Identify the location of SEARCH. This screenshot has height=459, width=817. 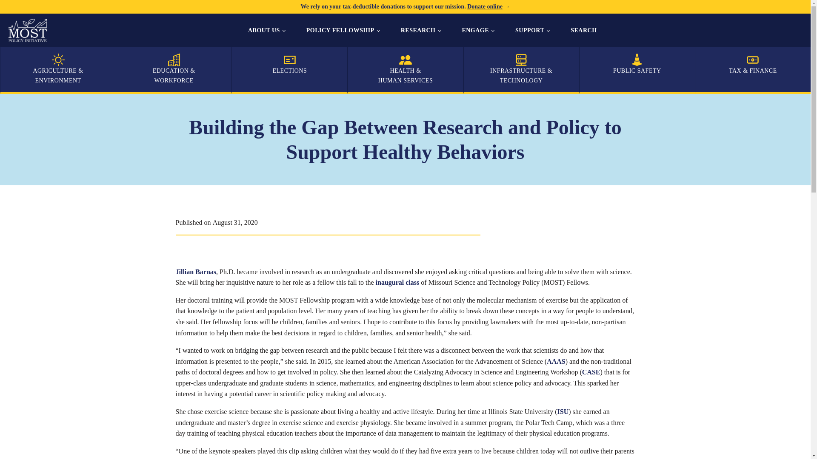
(583, 31).